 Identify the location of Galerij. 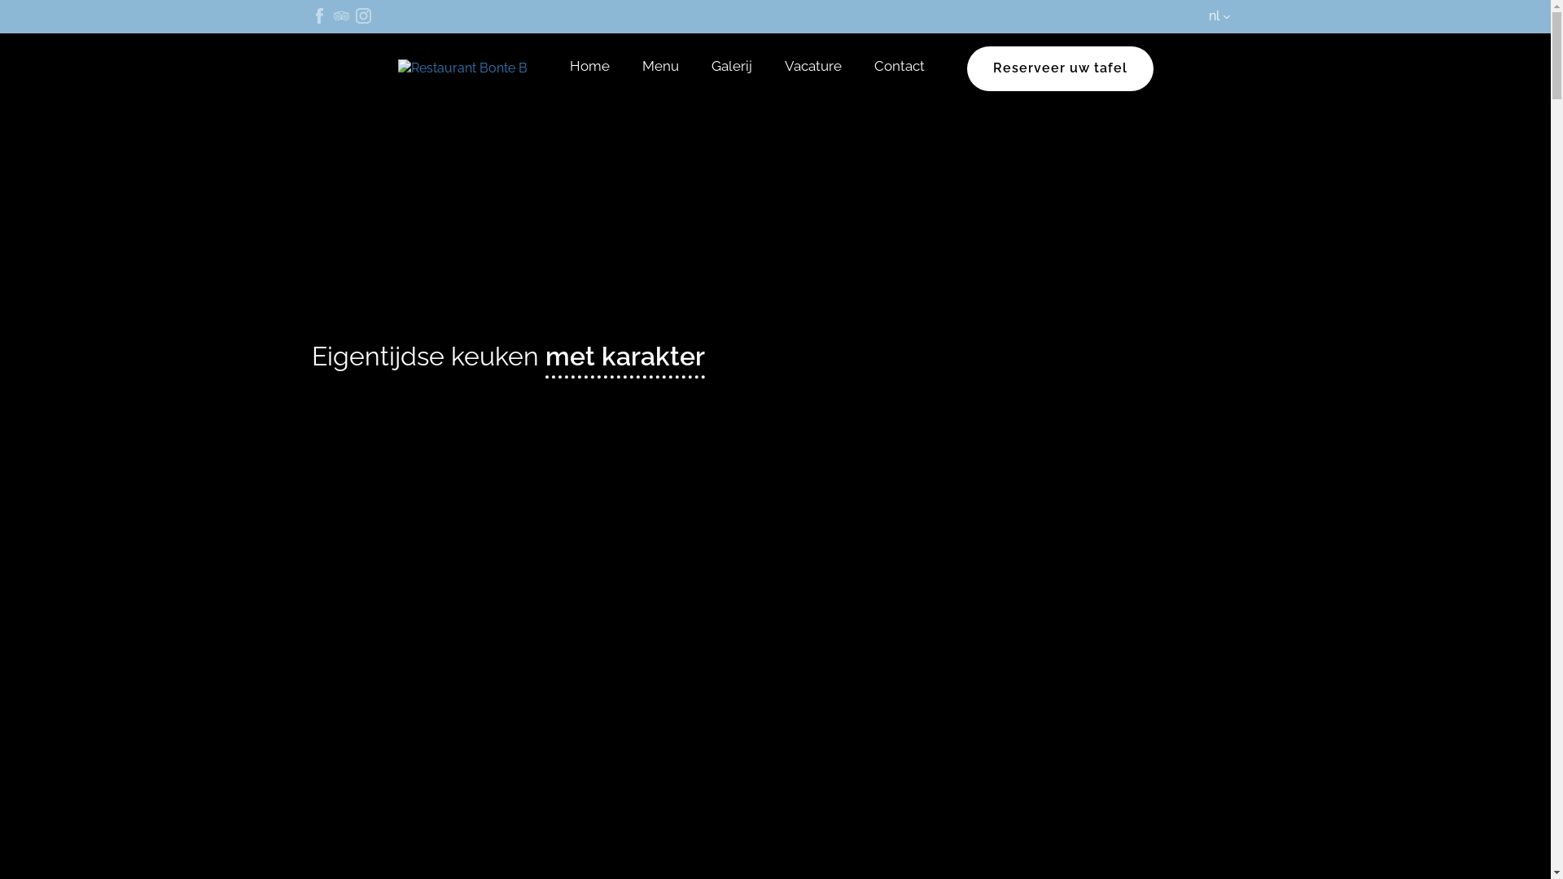
(732, 68).